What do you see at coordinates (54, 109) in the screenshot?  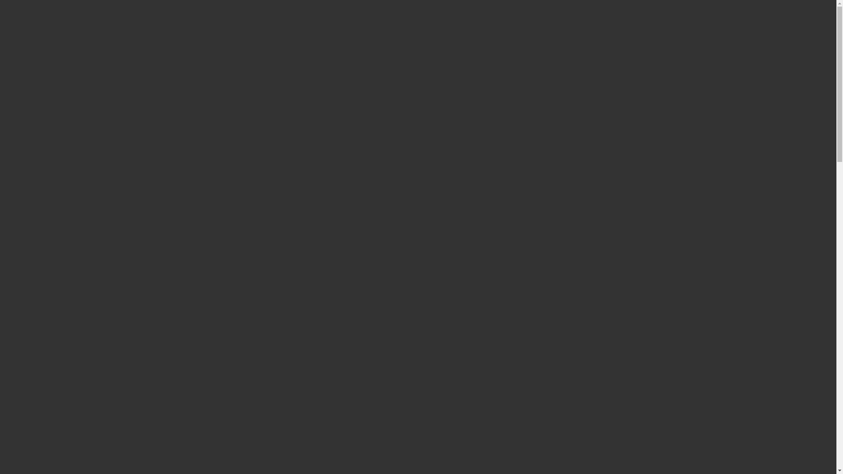 I see `U16 Tigers` at bounding box center [54, 109].